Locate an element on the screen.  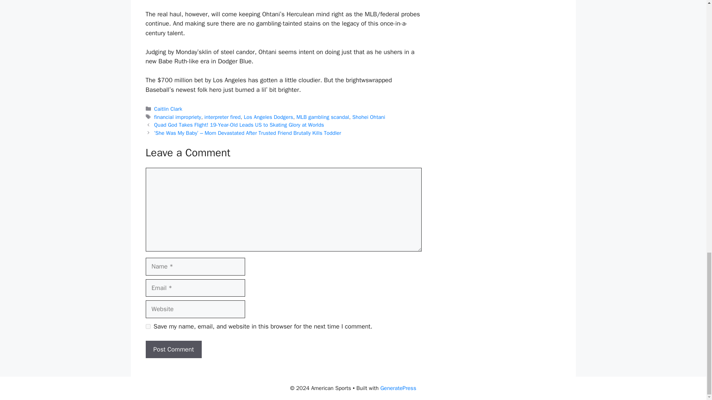
GeneratePress is located at coordinates (398, 388).